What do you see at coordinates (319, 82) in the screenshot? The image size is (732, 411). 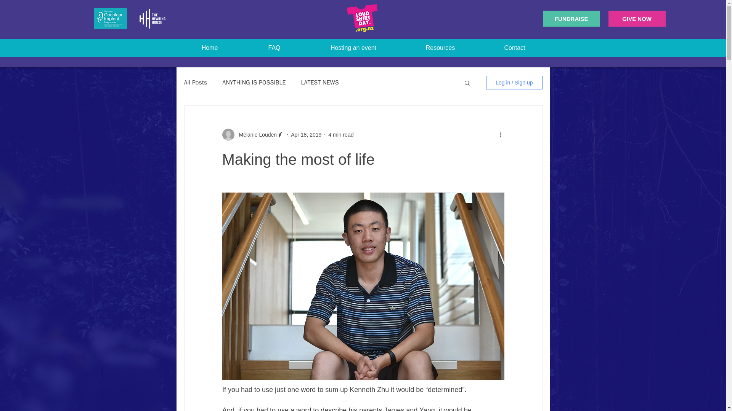 I see `LATEST NEWS` at bounding box center [319, 82].